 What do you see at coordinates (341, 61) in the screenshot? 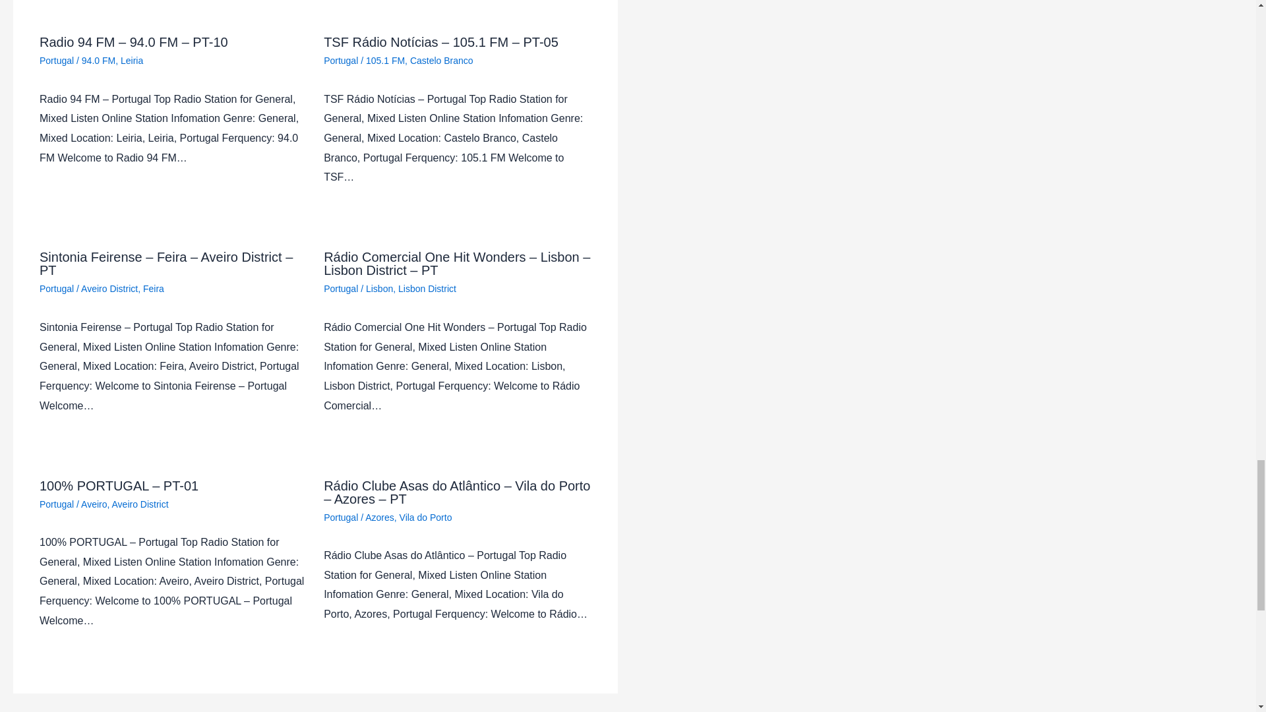
I see `Portugal` at bounding box center [341, 61].